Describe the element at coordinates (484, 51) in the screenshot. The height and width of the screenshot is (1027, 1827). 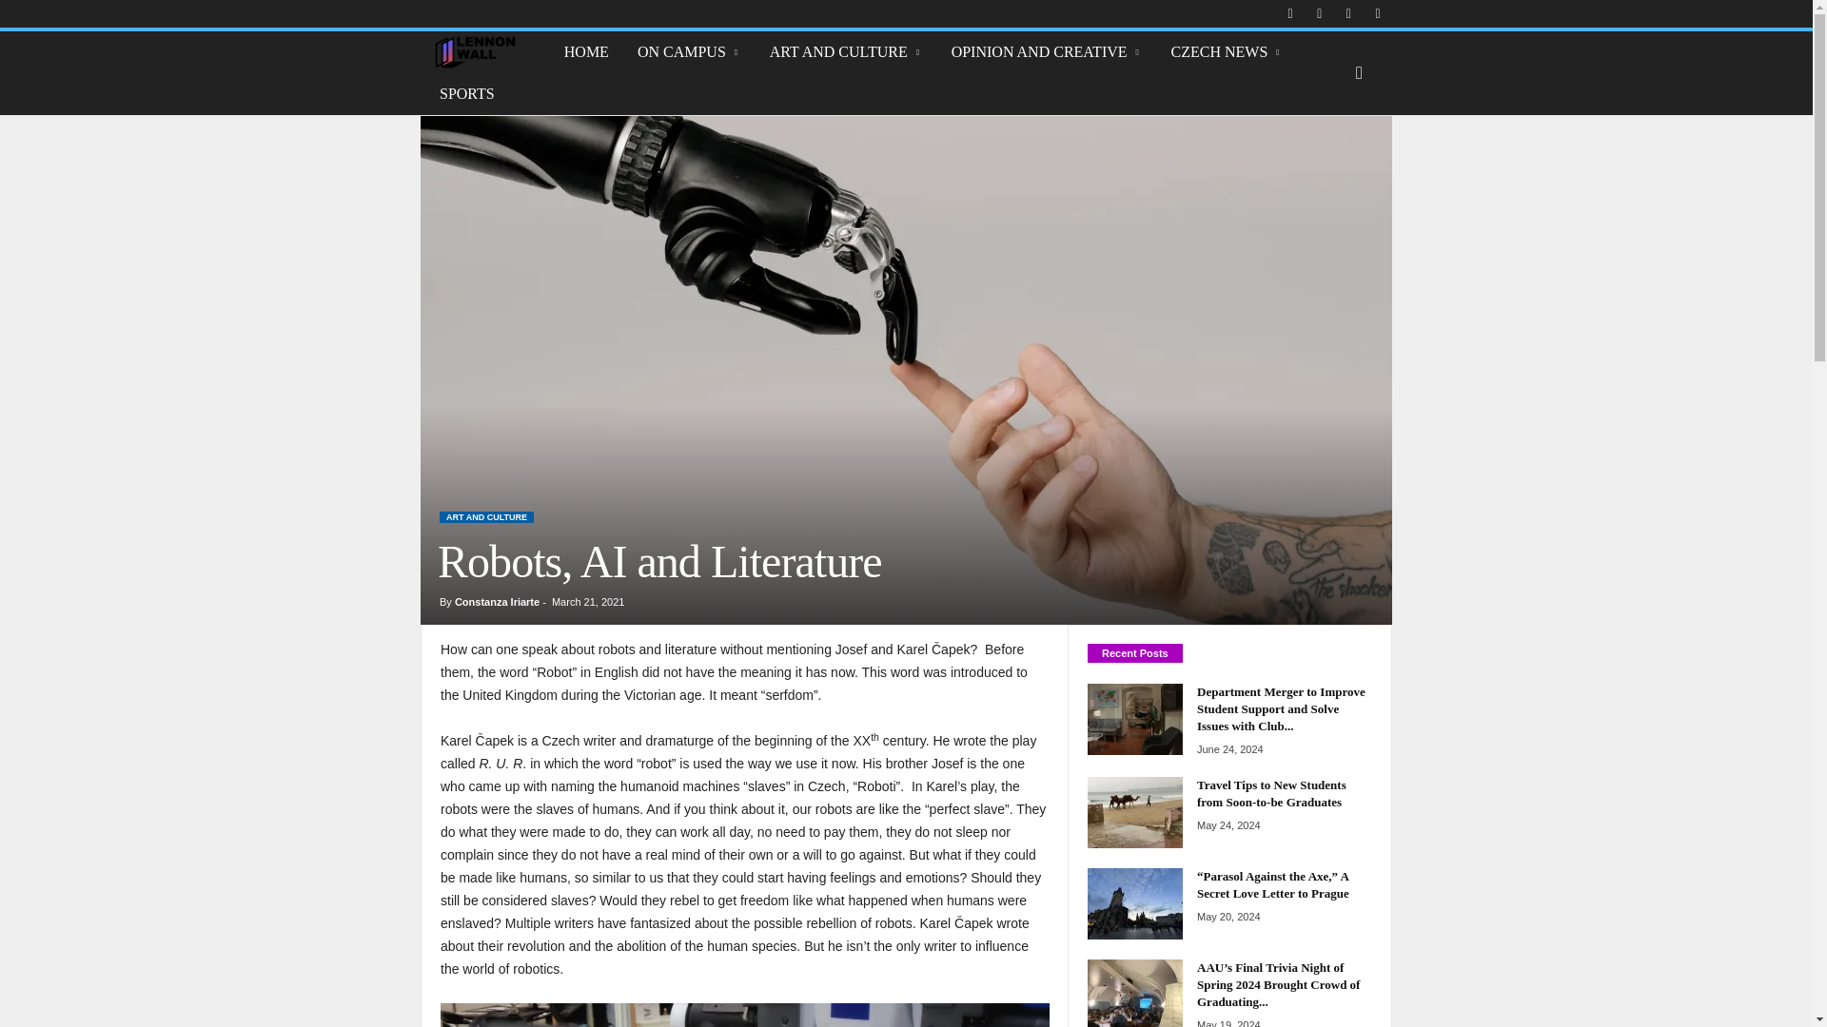
I see `Lennon Wall` at that location.